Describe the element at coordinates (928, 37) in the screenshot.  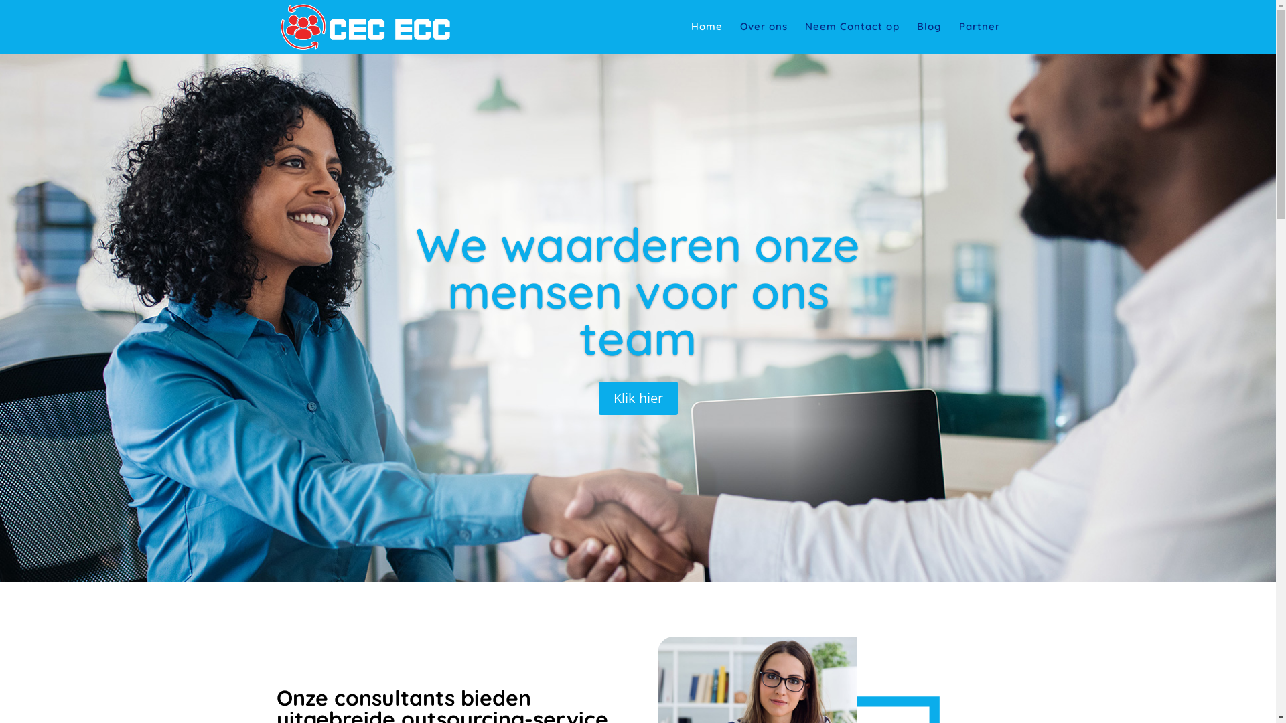
I see `Blog` at that location.